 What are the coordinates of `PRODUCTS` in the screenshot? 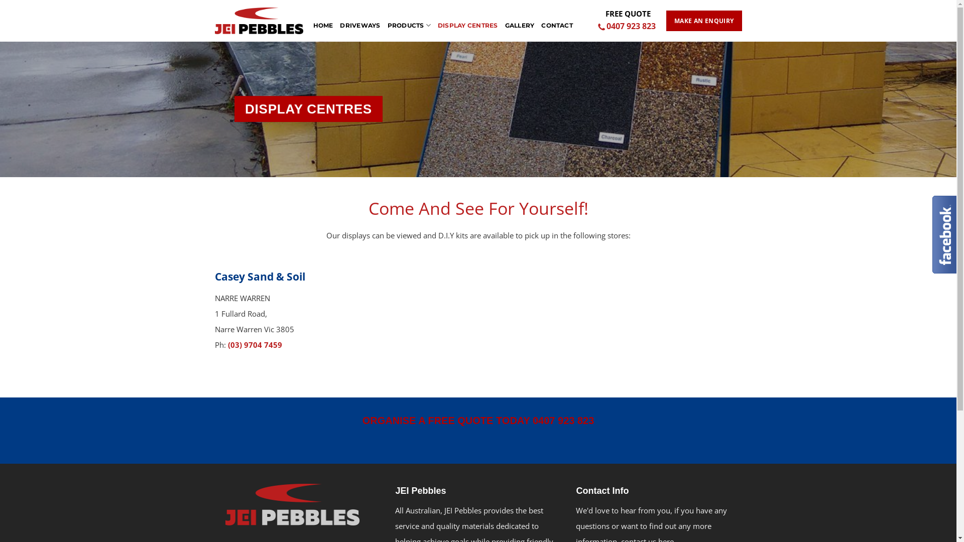 It's located at (409, 20).